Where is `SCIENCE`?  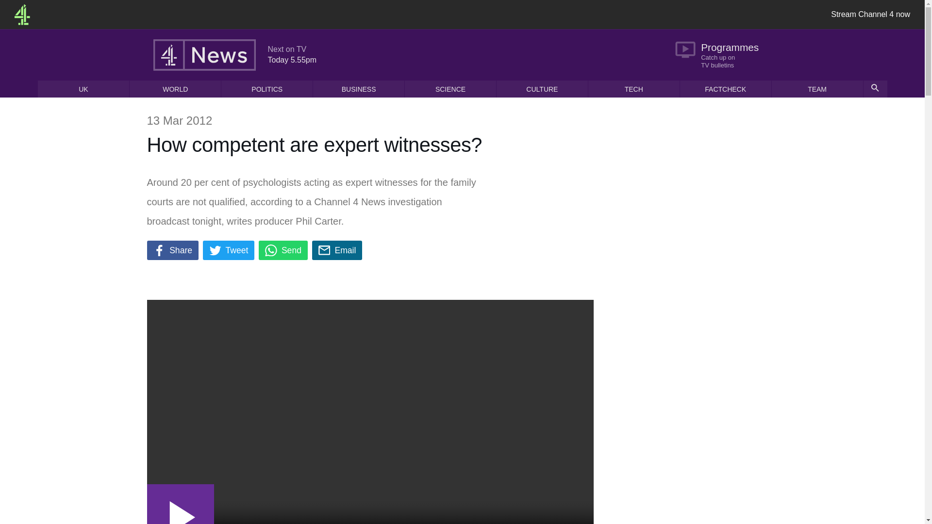
SCIENCE is located at coordinates (450, 89).